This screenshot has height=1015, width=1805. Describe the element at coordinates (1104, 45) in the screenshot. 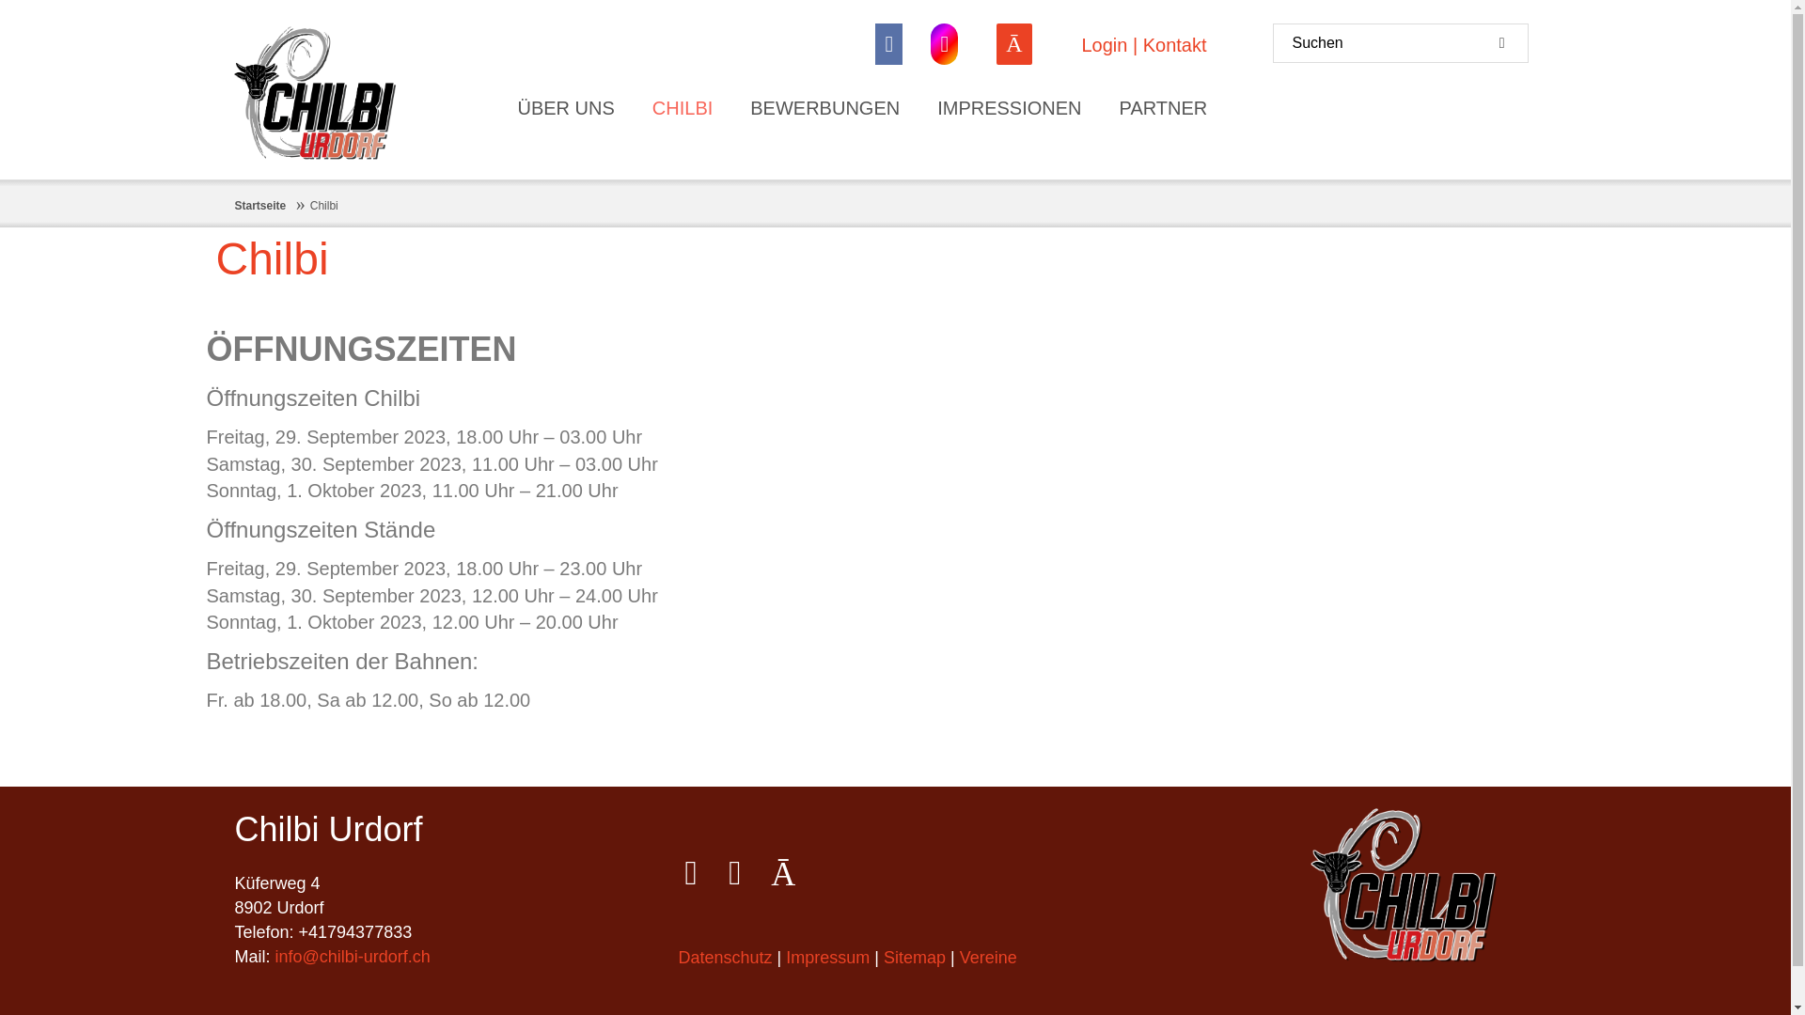

I see `Login` at that location.